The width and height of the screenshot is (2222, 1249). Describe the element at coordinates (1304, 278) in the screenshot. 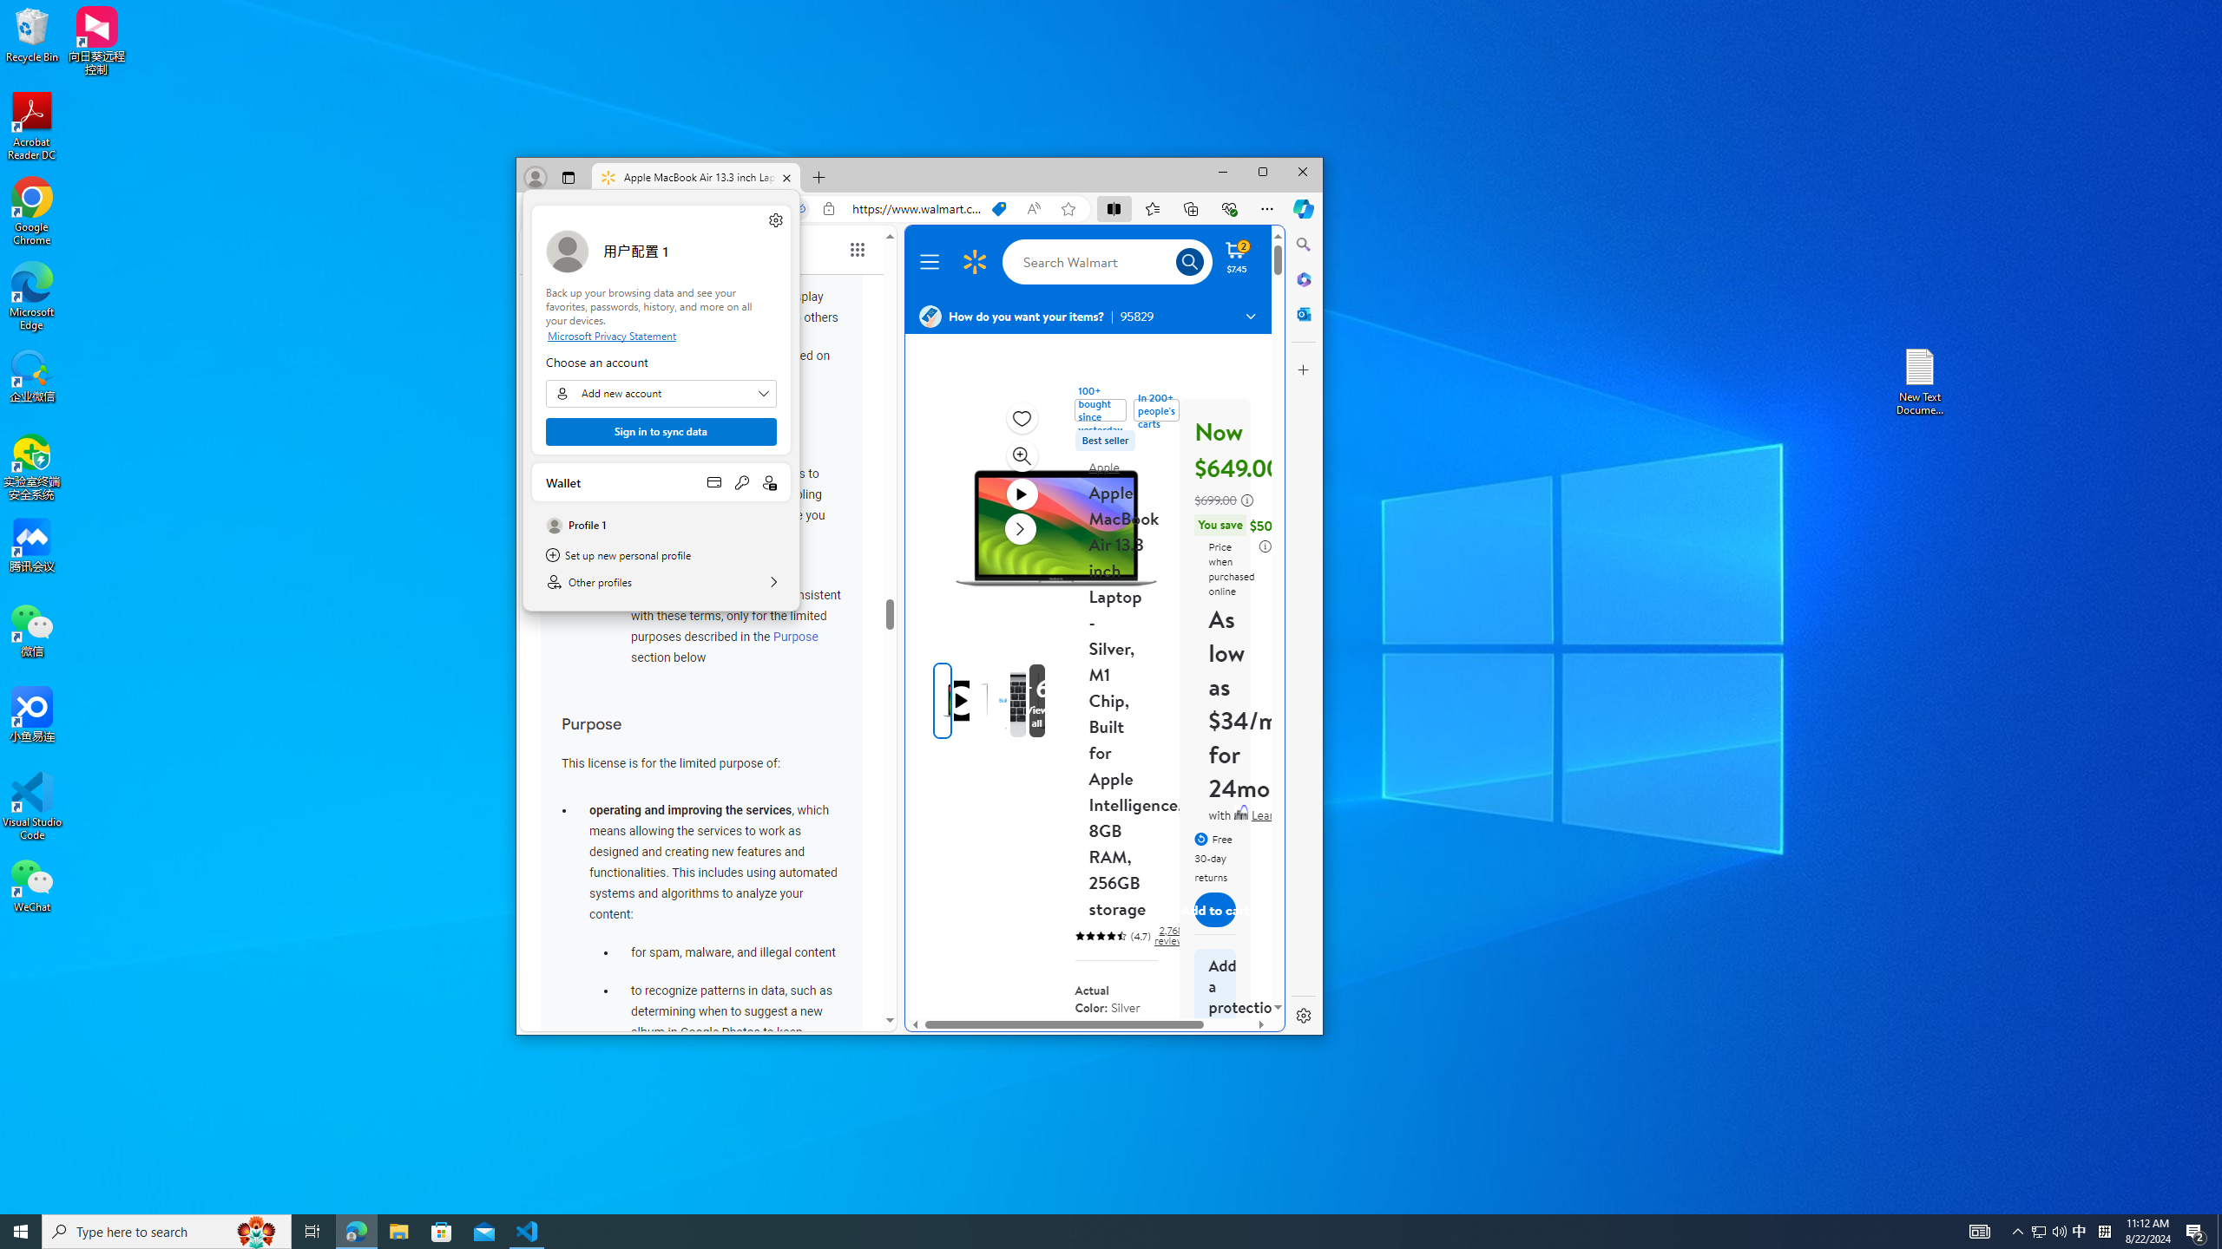

I see `Microsoft 365` at that location.